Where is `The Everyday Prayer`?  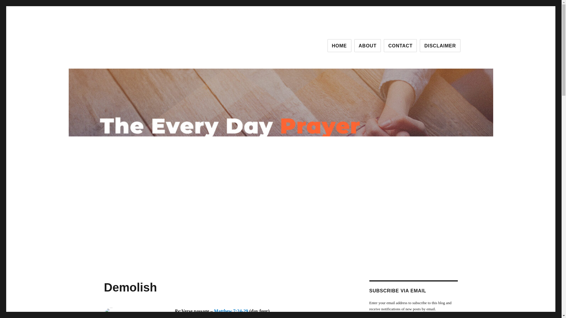
The Everyday Prayer is located at coordinates (144, 44).